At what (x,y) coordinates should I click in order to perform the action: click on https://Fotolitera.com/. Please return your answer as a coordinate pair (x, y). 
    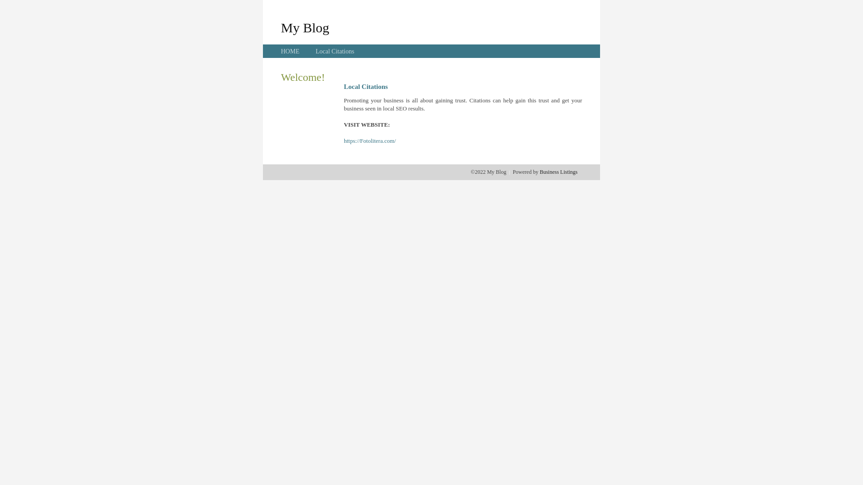
    Looking at the image, I should click on (370, 141).